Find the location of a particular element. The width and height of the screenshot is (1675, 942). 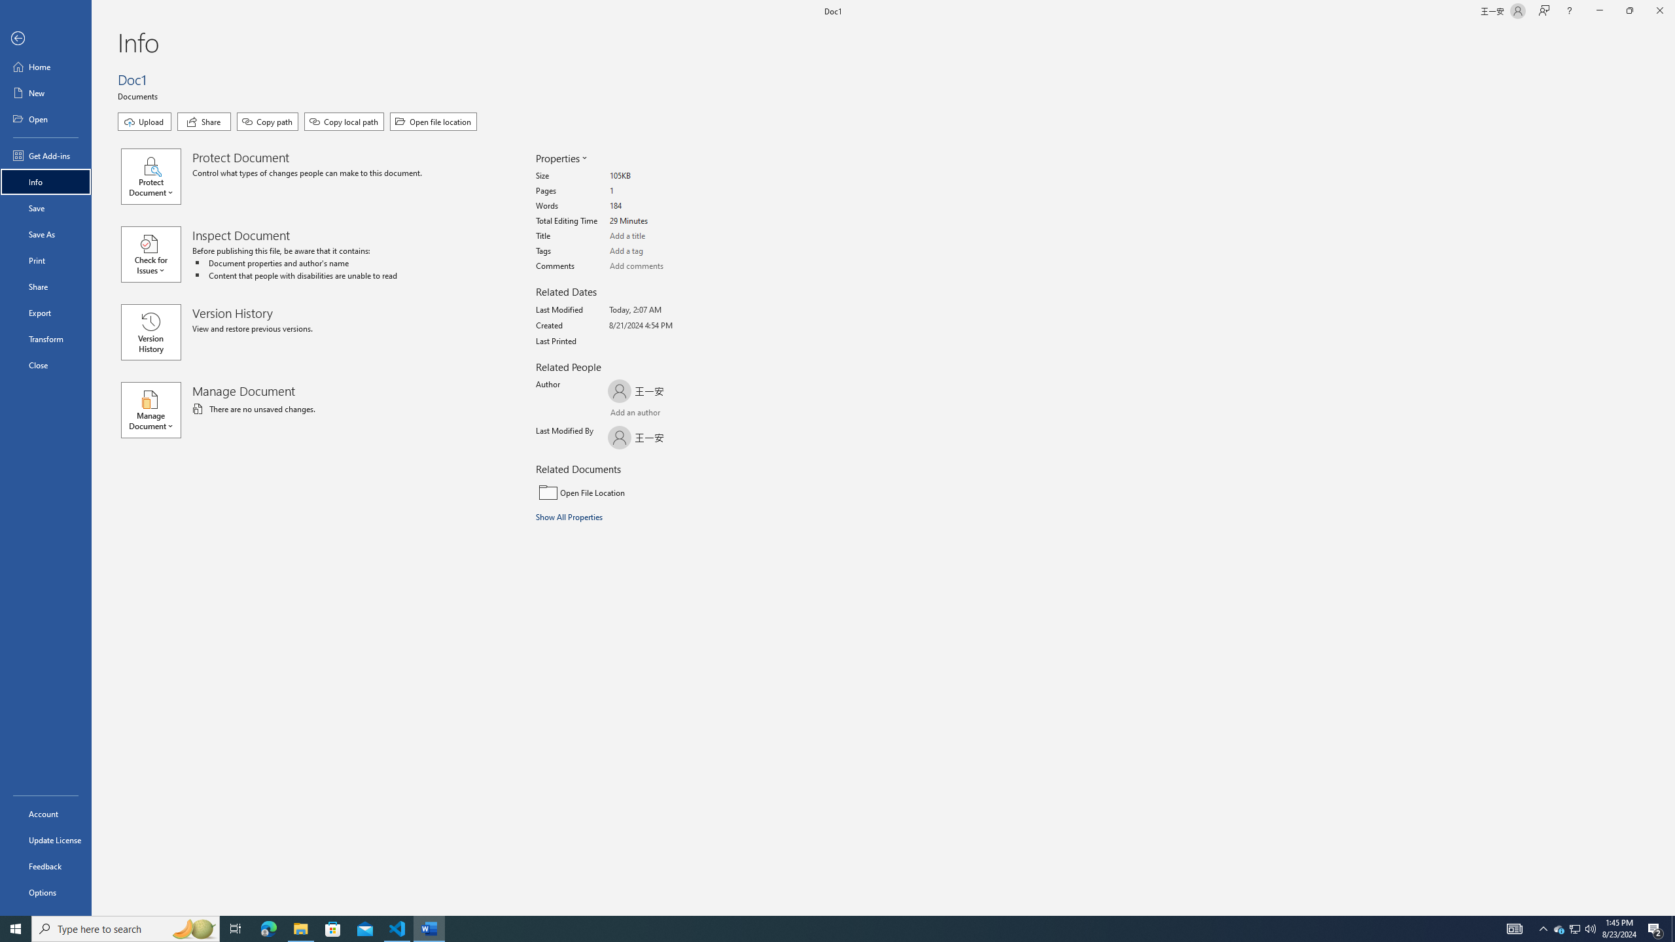

New is located at coordinates (46, 93).